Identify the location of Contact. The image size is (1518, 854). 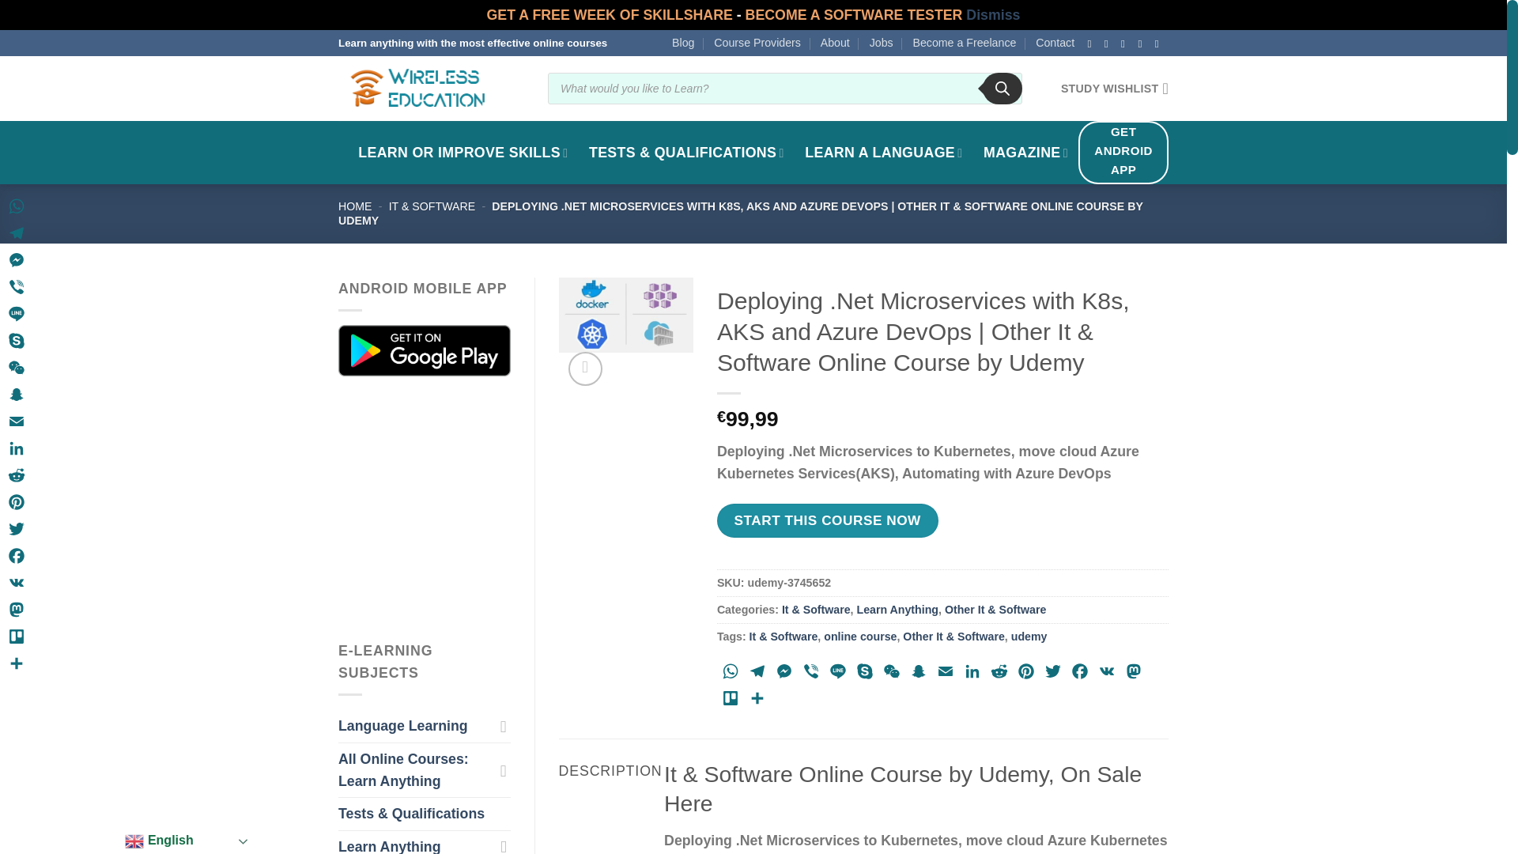
(1055, 43).